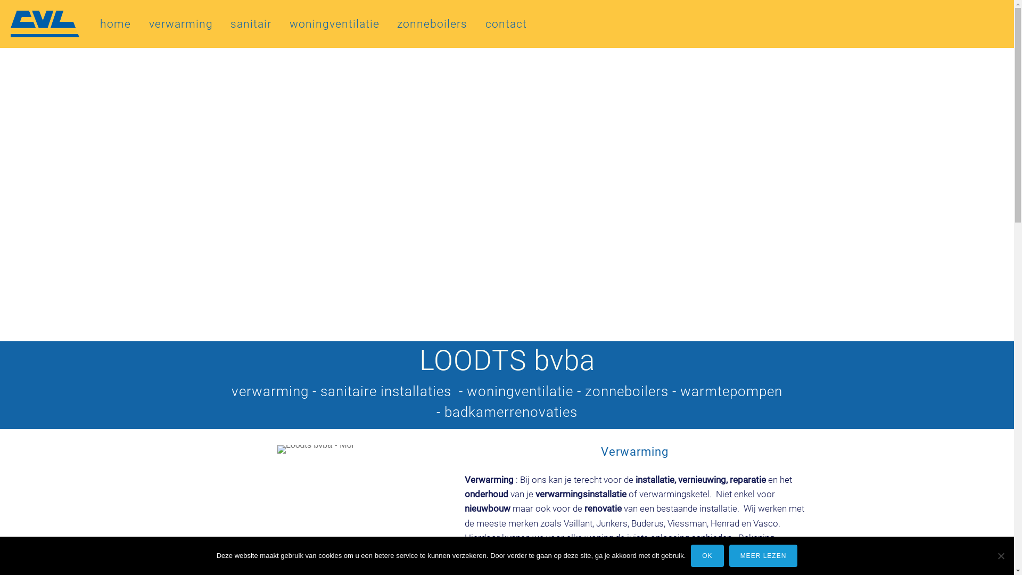 This screenshot has height=575, width=1022. Describe the element at coordinates (116, 24) in the screenshot. I see `home` at that location.